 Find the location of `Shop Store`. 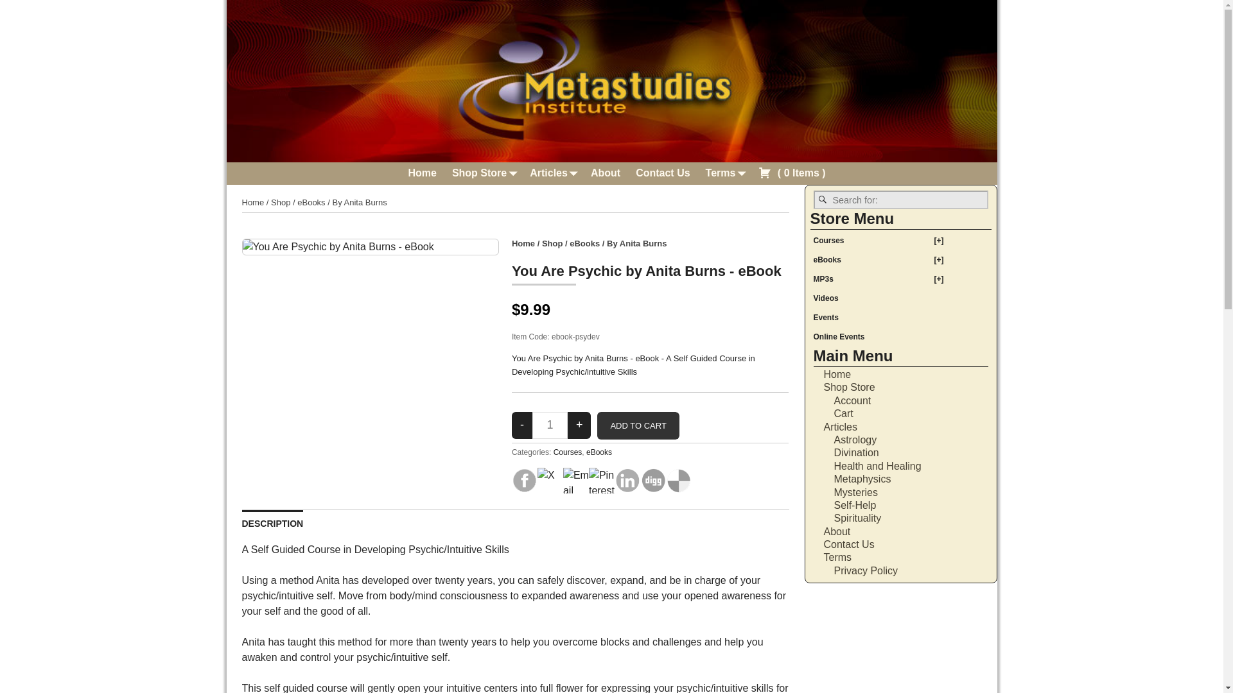

Shop Store is located at coordinates (483, 173).